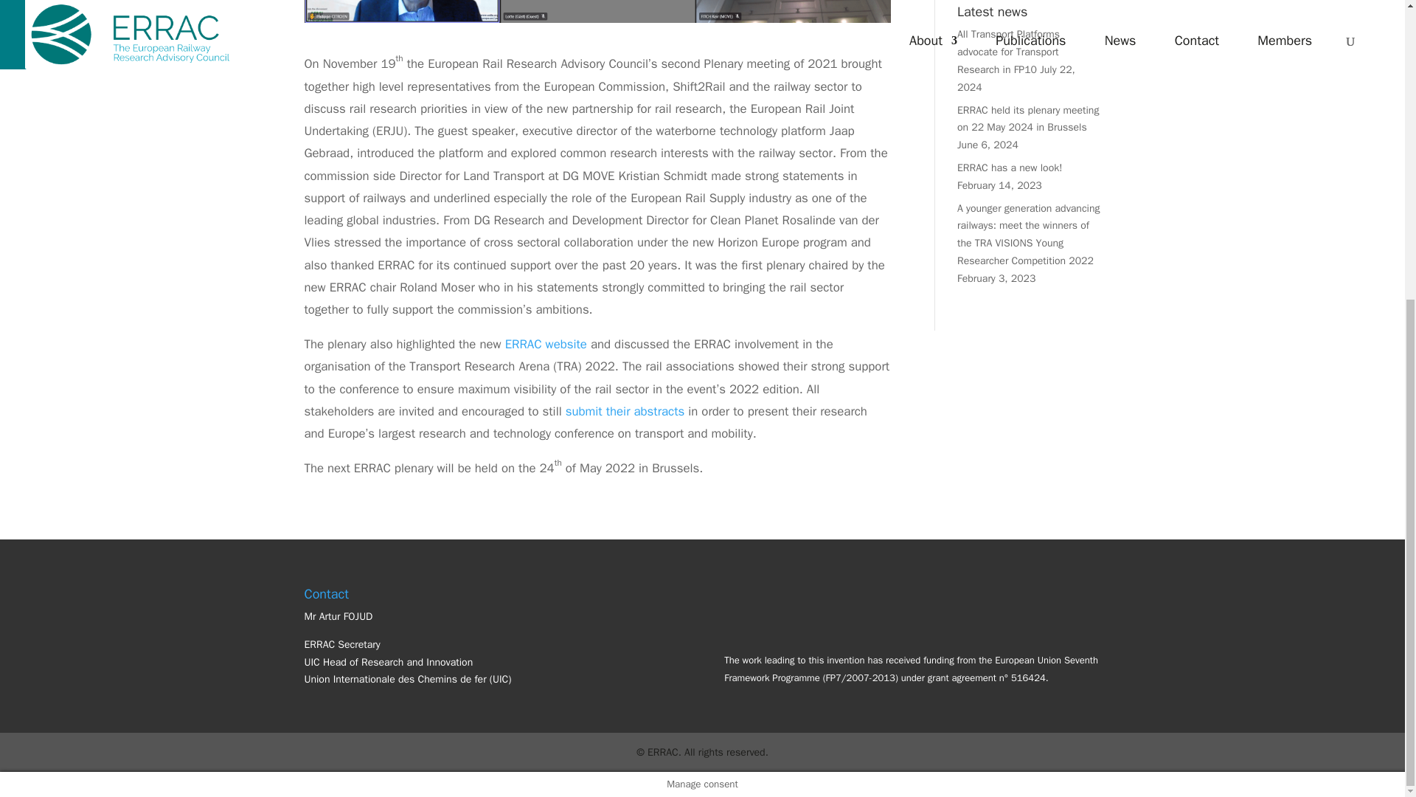 This screenshot has width=1416, height=797. I want to click on ERRAC held its plenary meeting on 22 May 2024 in Brussels, so click(1027, 120).